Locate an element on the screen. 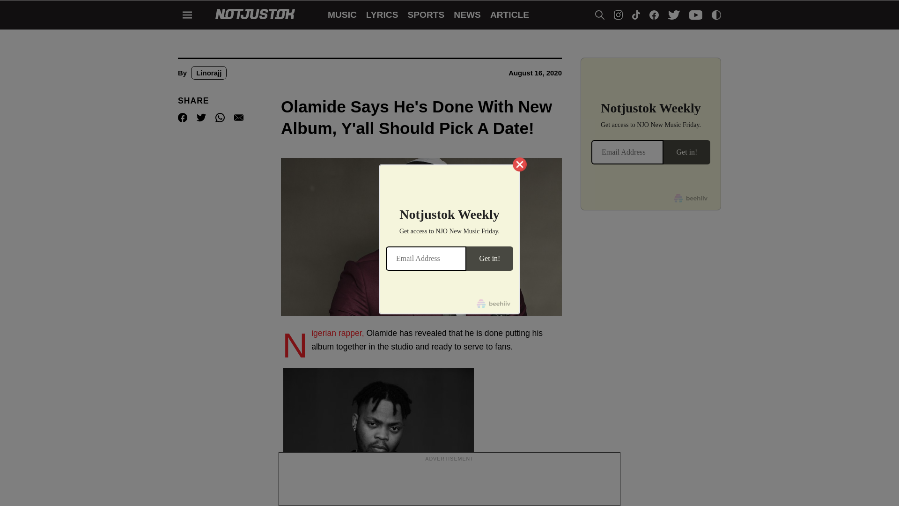 This screenshot has height=506, width=899. Posts by Linorajj is located at coordinates (208, 73).